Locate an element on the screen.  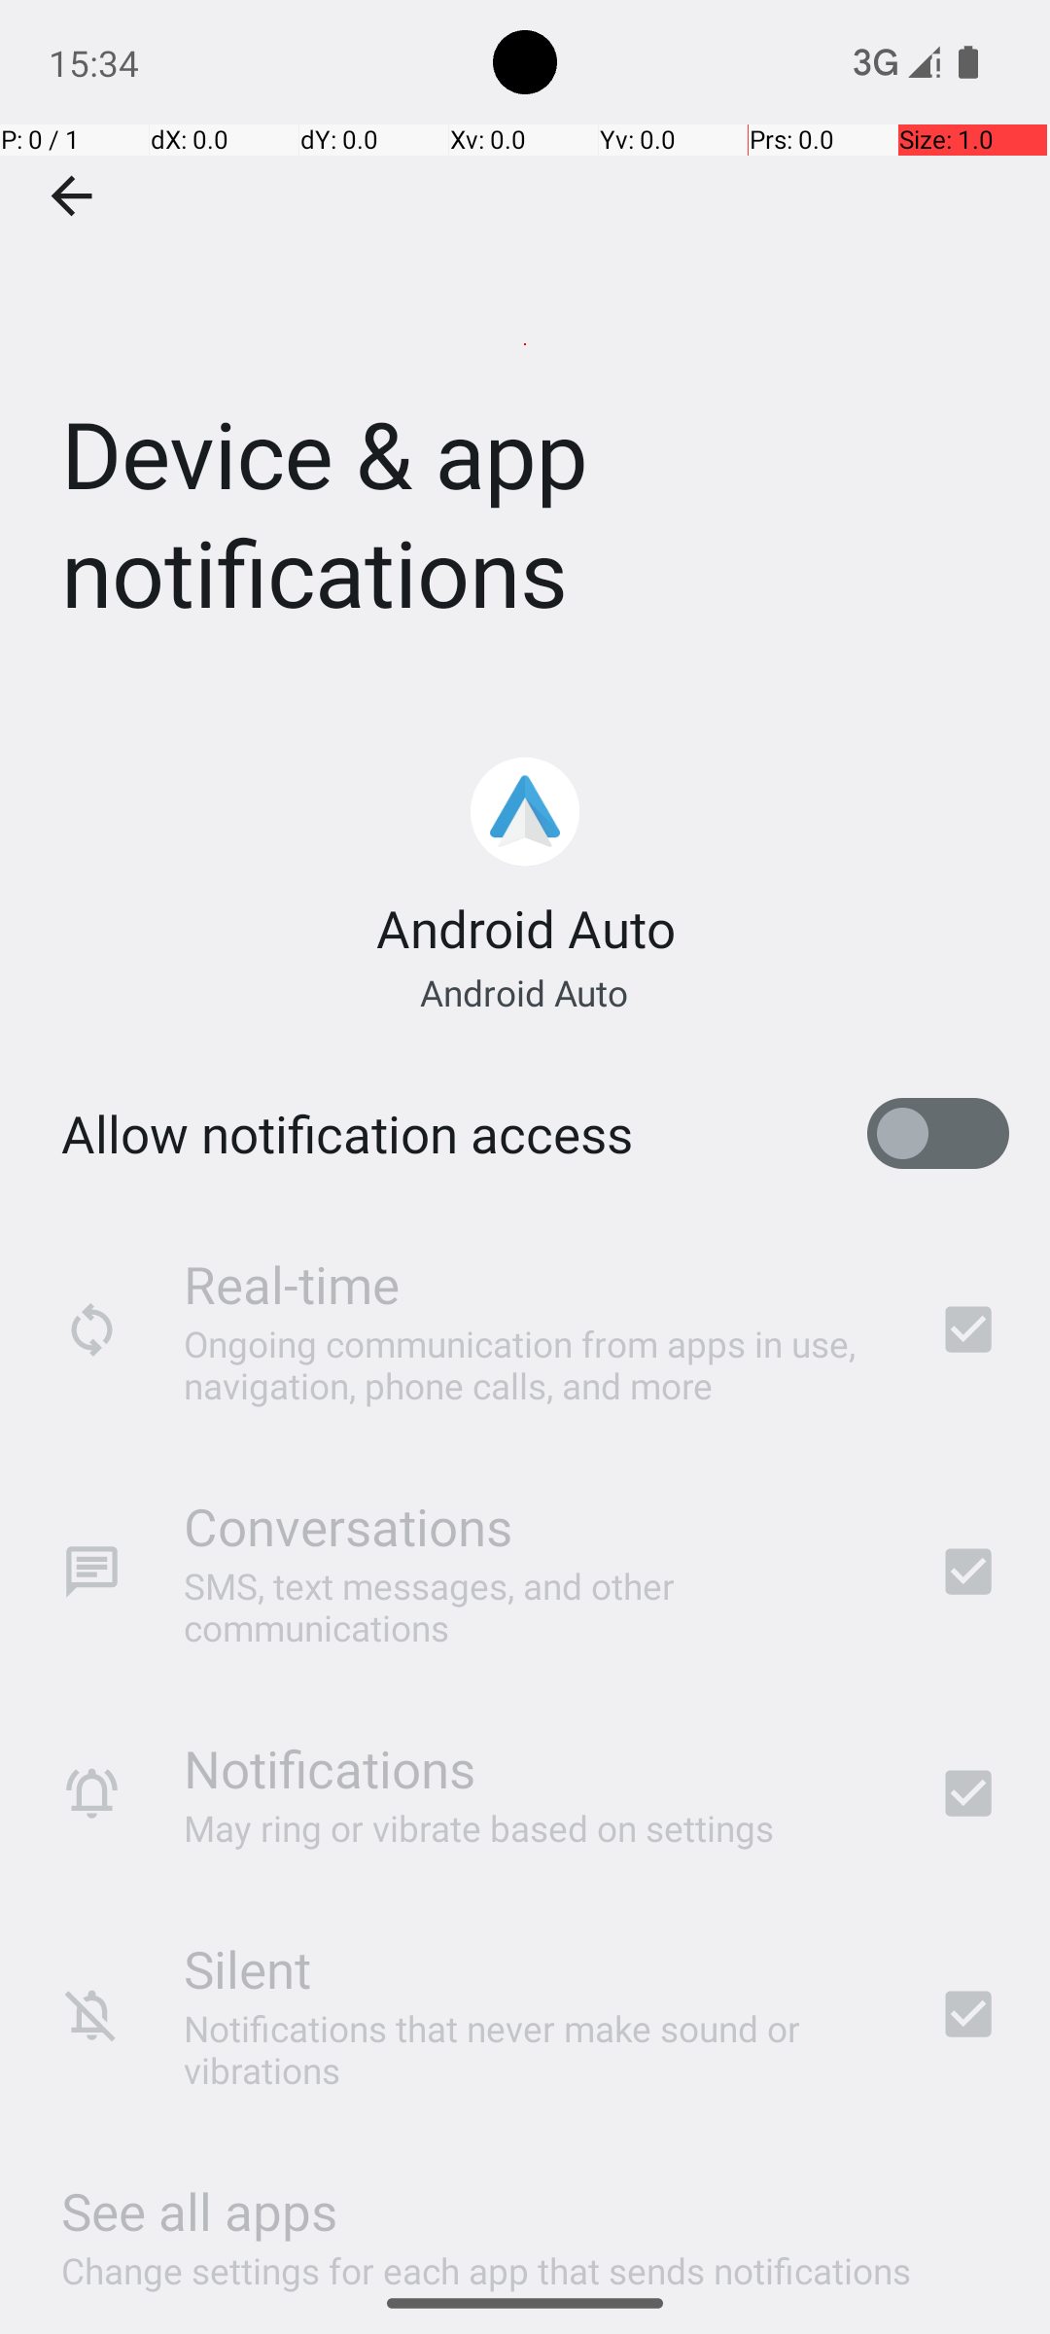
May ring or vibrate based on settings is located at coordinates (479, 1828).